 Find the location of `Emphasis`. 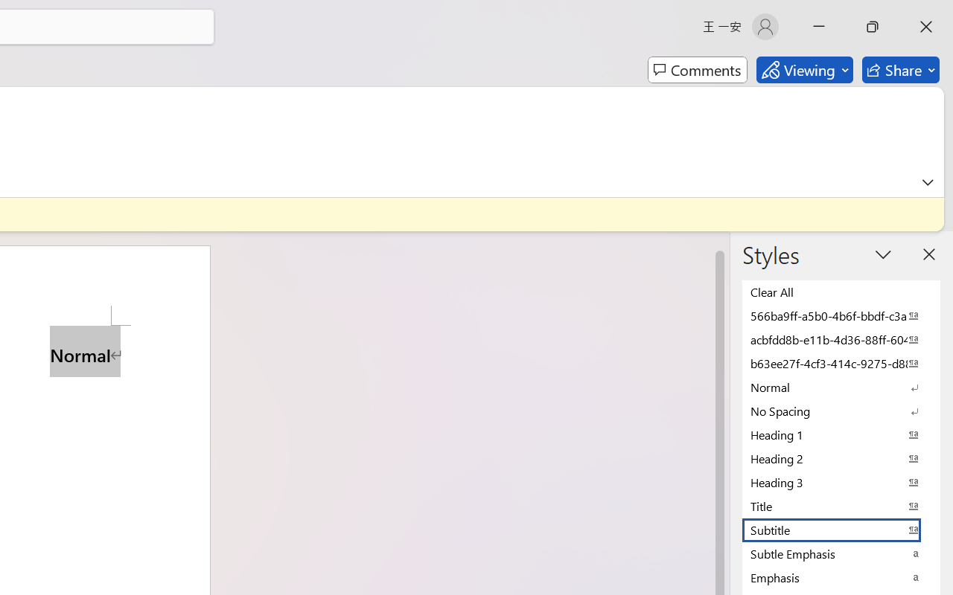

Emphasis is located at coordinates (841, 577).